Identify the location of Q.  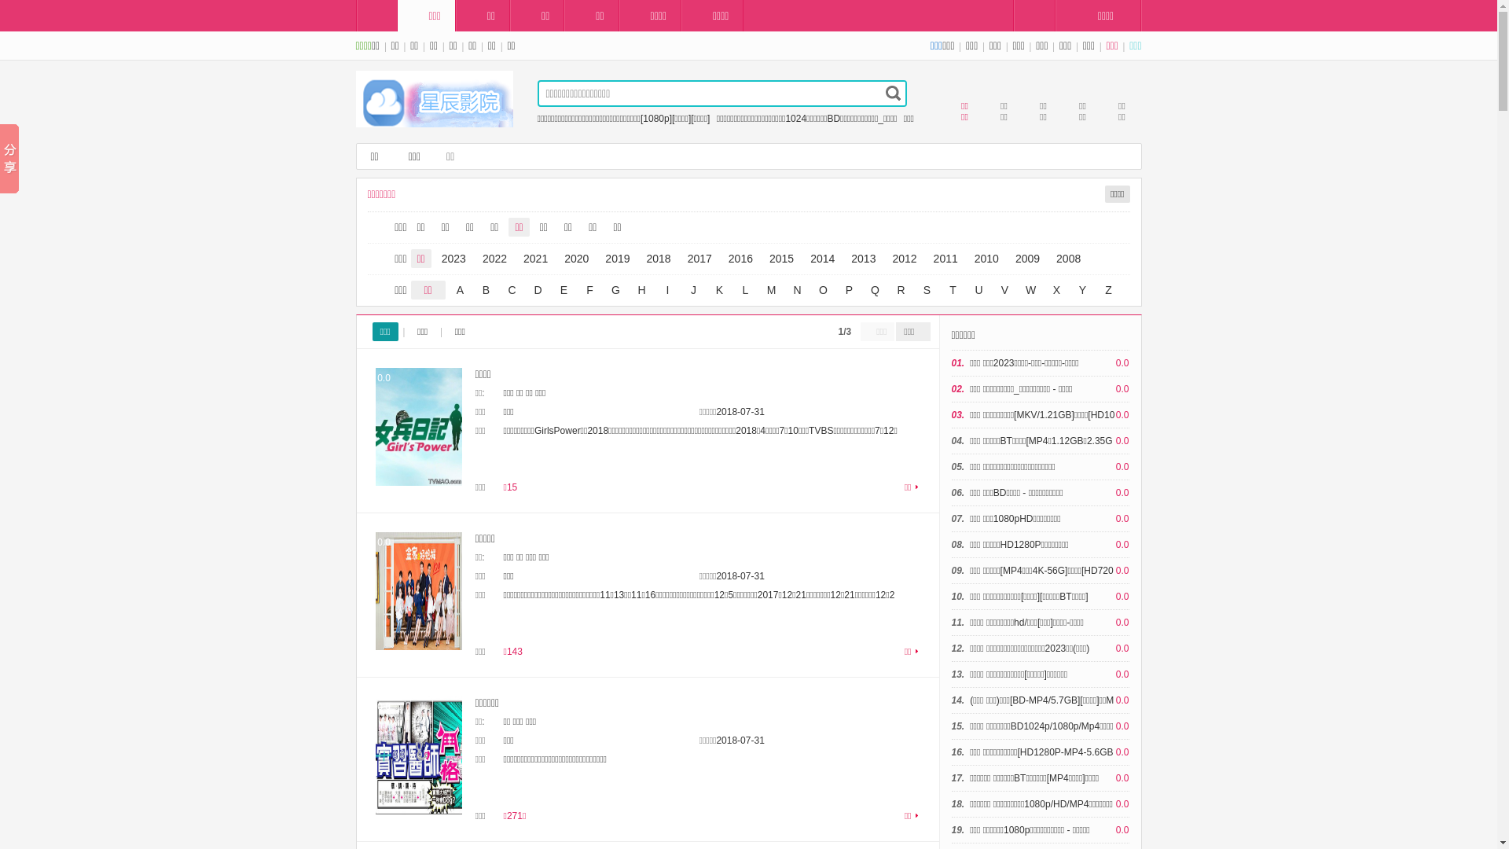
(876, 290).